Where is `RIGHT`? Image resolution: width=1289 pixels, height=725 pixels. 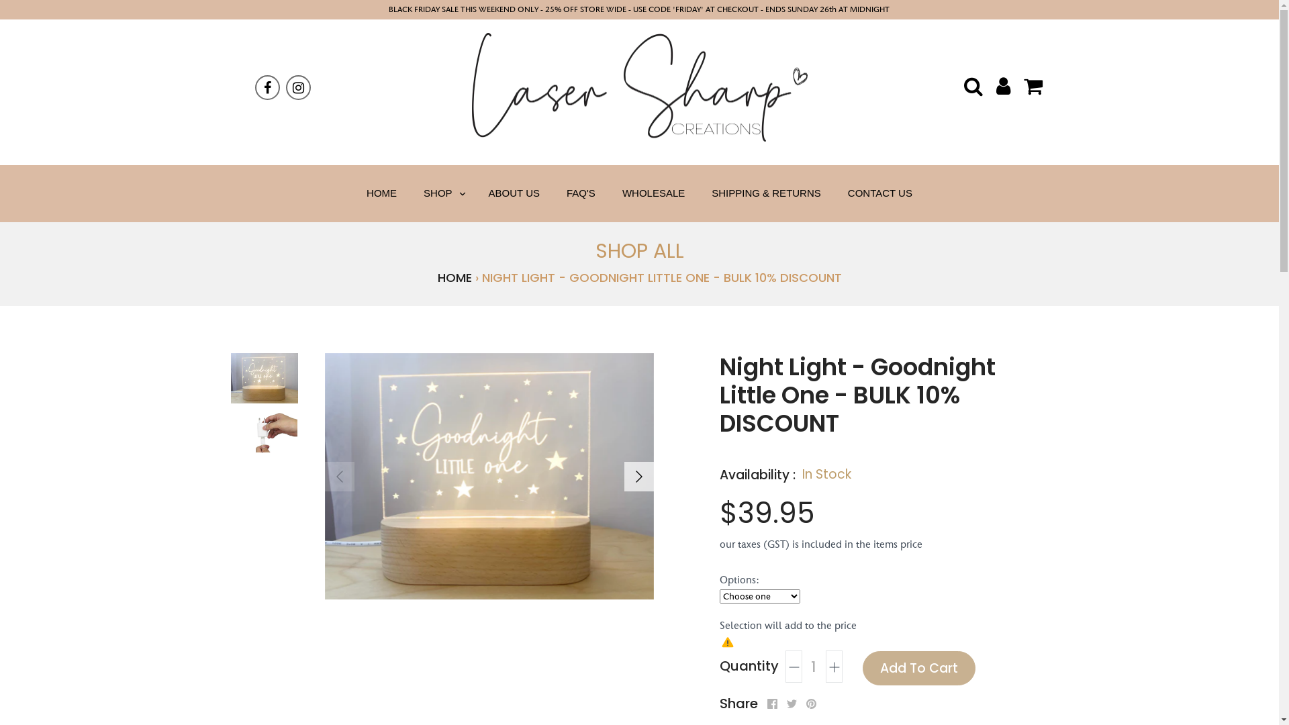 RIGHT is located at coordinates (639, 477).